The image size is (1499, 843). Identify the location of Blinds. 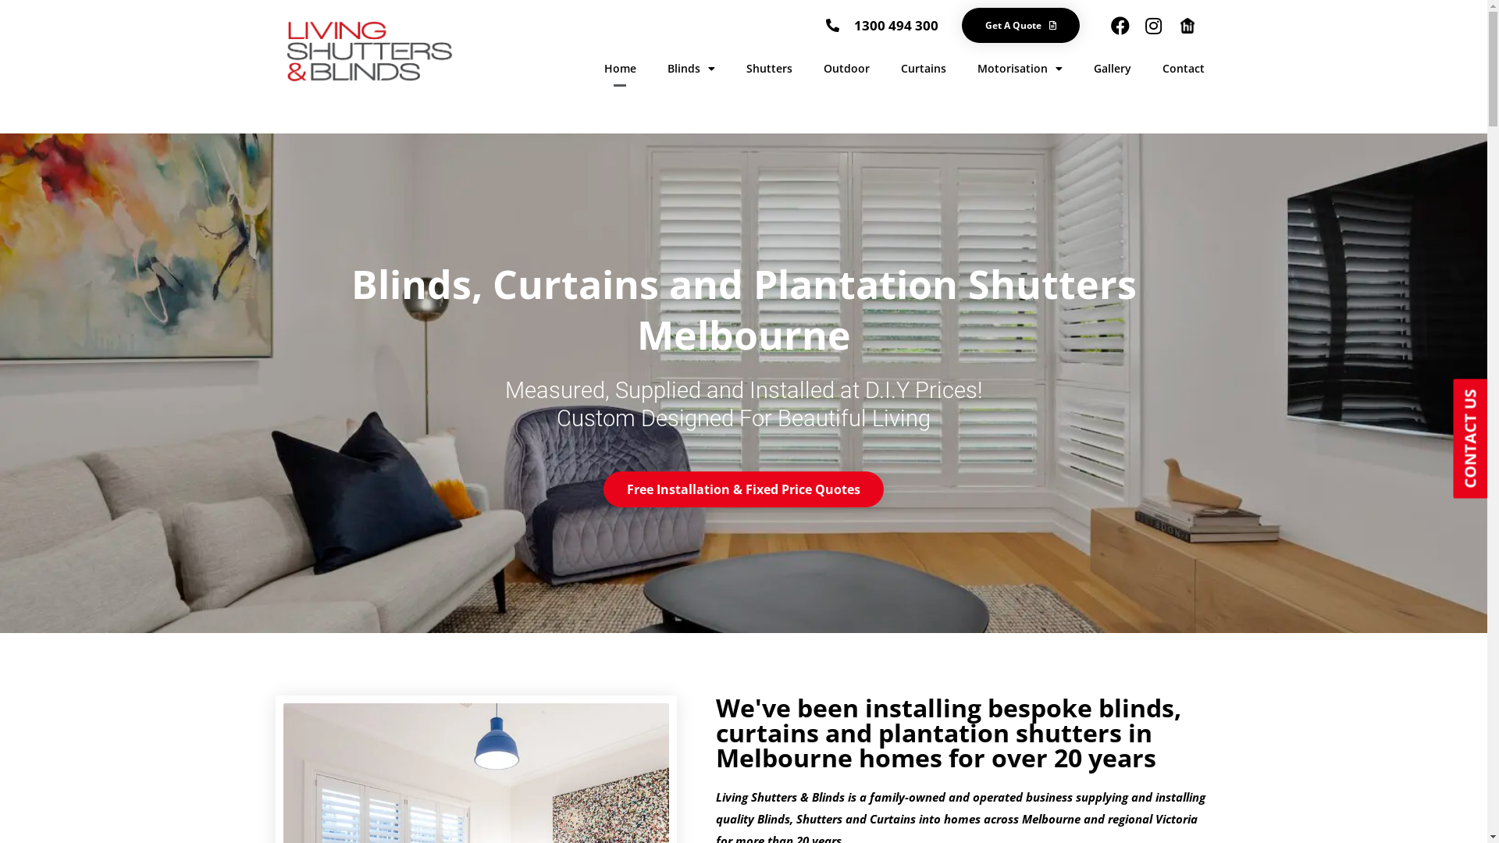
(690, 69).